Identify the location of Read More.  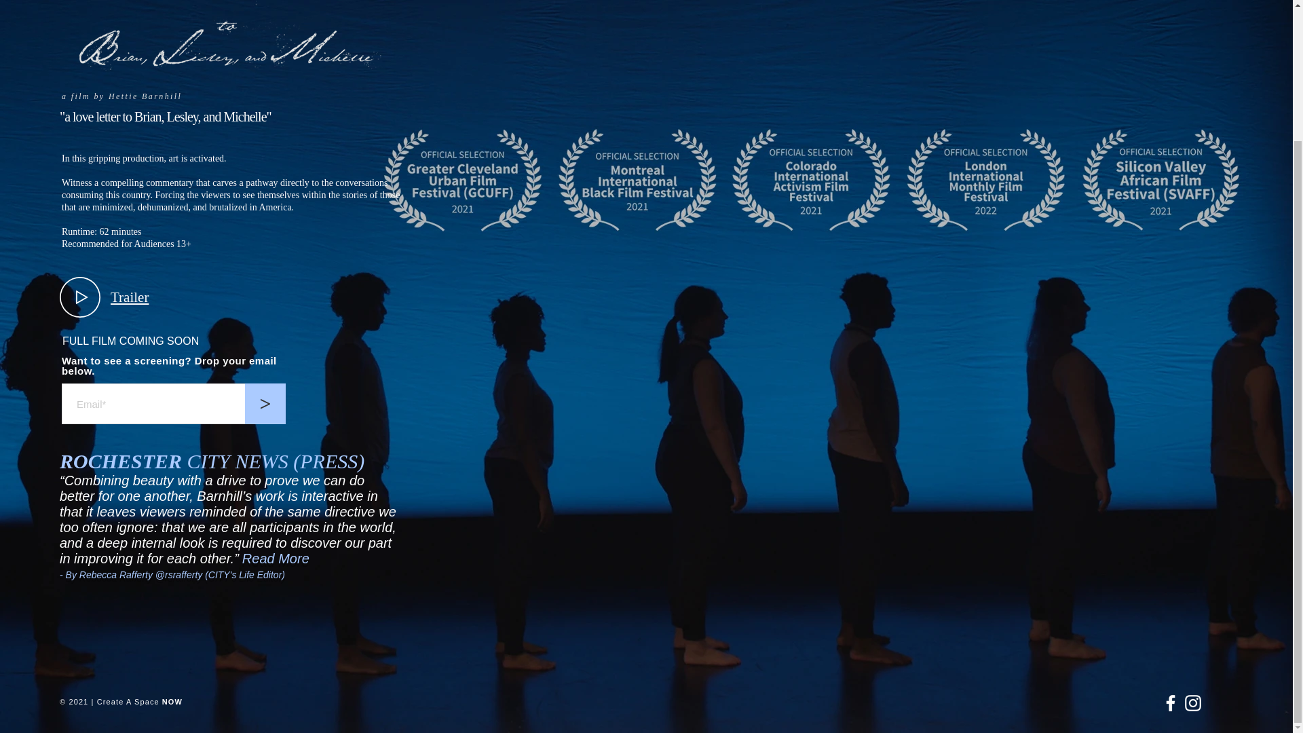
(276, 558).